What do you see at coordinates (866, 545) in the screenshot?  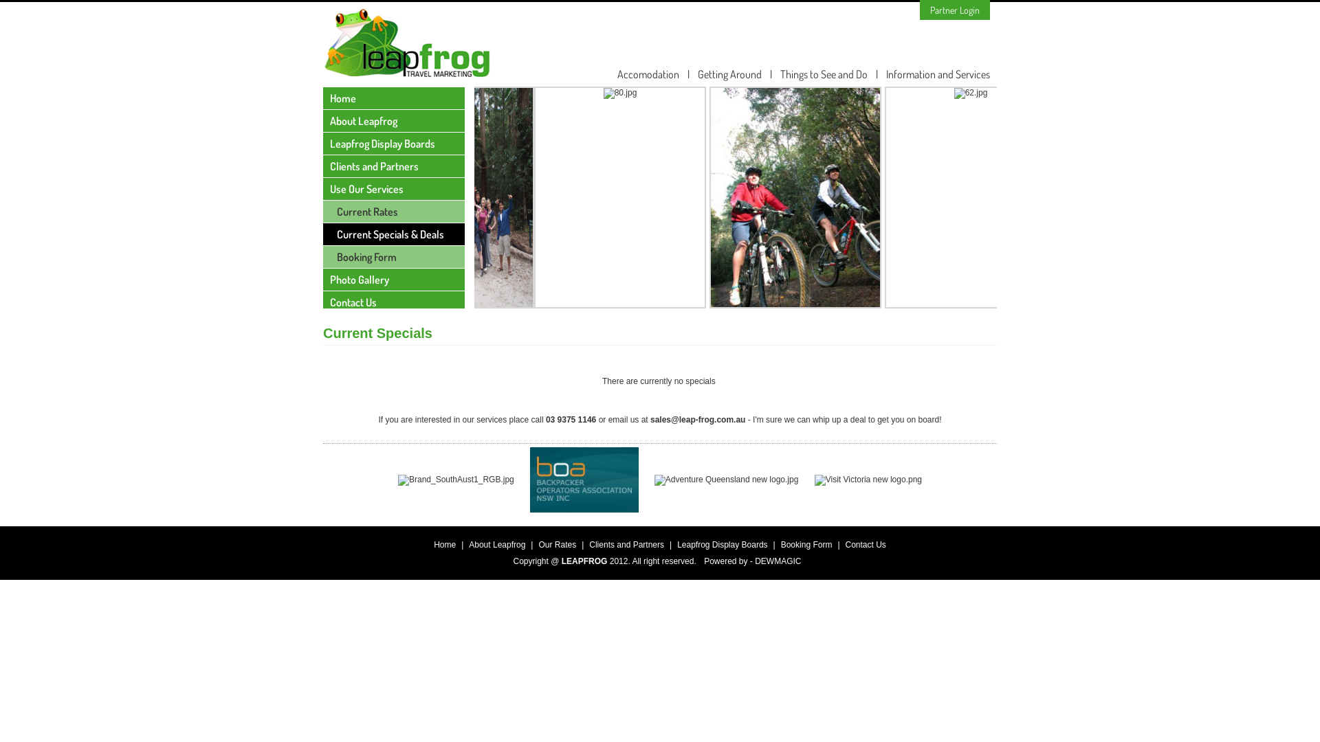 I see `Contact Us` at bounding box center [866, 545].